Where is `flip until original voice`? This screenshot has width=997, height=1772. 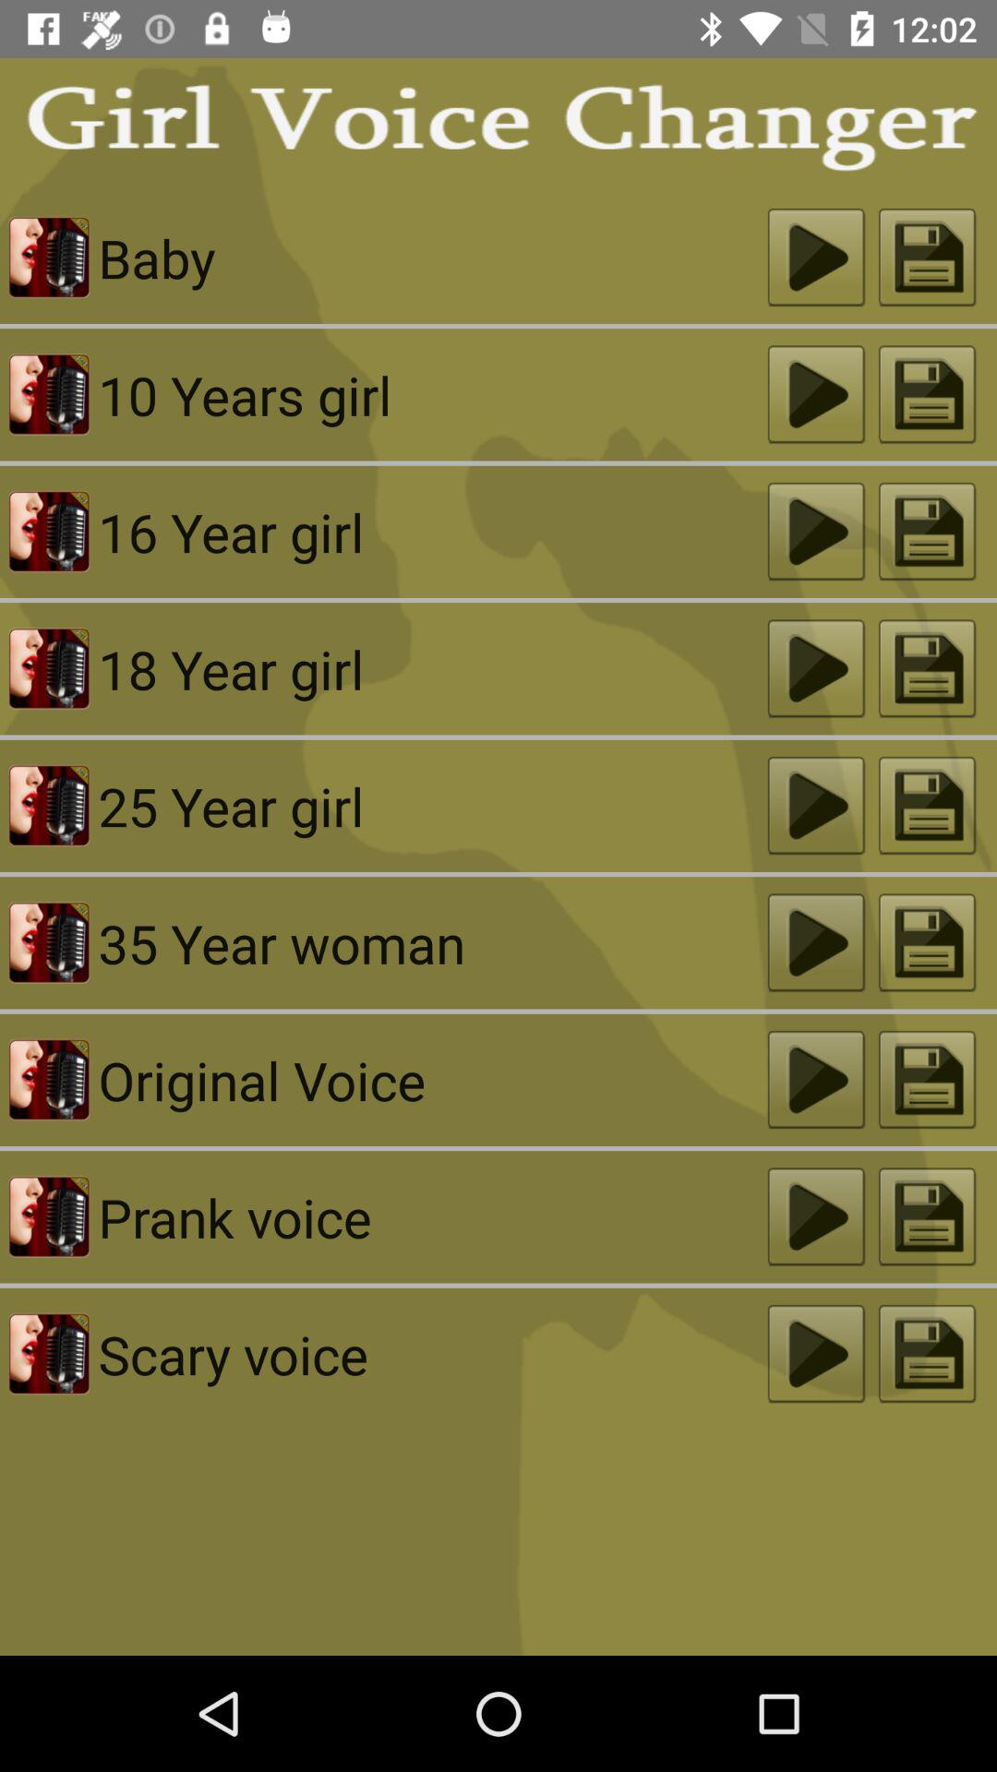 flip until original voice is located at coordinates (432, 1080).